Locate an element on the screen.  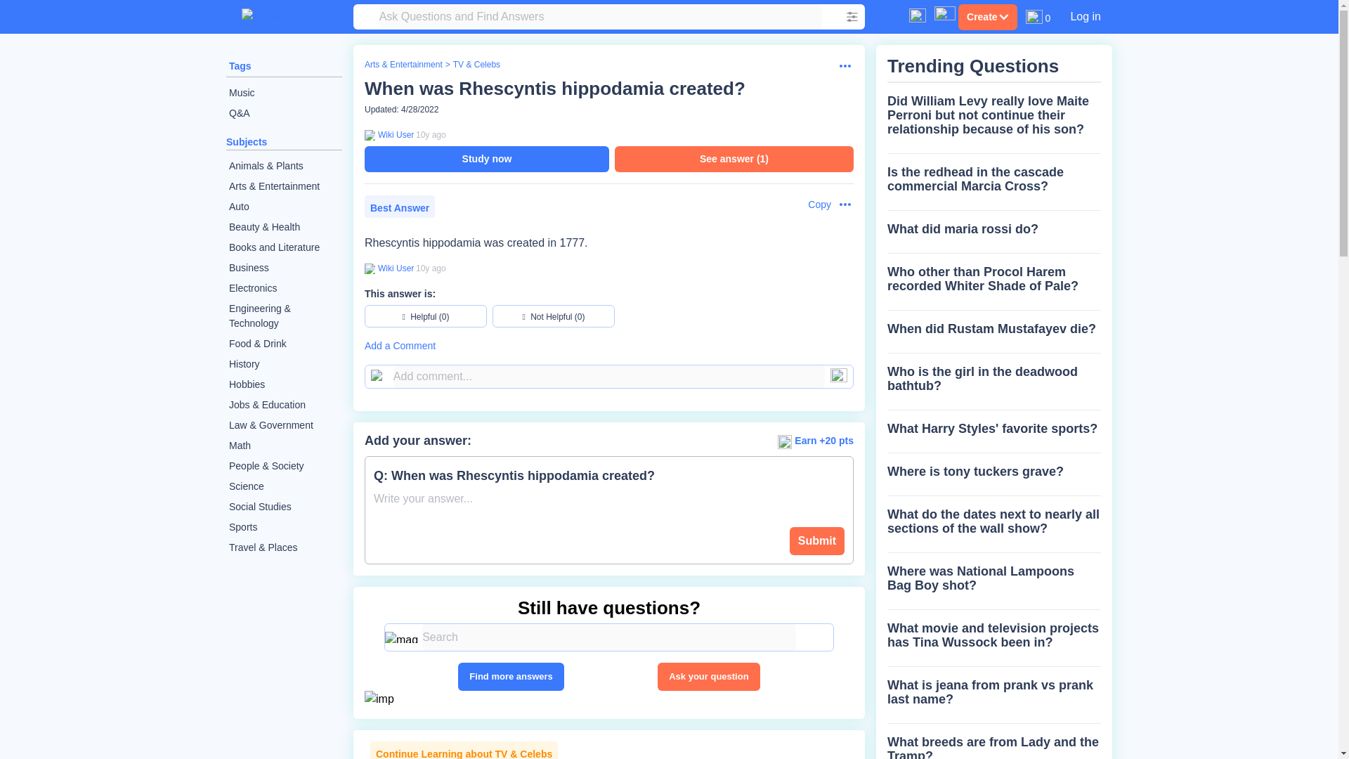
Log in is located at coordinates (1085, 16).